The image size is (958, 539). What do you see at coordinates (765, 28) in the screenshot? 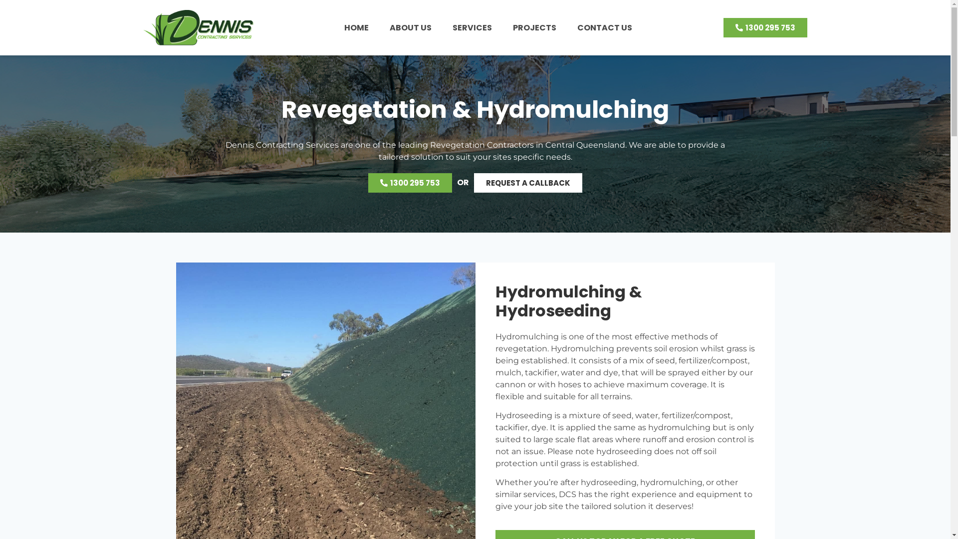
I see `1300 295 753` at bounding box center [765, 28].